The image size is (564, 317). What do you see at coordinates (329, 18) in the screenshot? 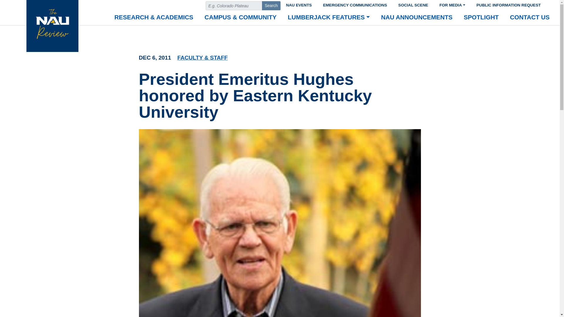
I see `LUMBERJACK FEATURES` at bounding box center [329, 18].